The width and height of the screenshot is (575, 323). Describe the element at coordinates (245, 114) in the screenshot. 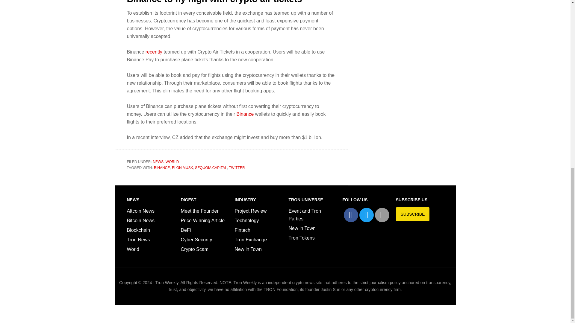

I see `Binance` at that location.